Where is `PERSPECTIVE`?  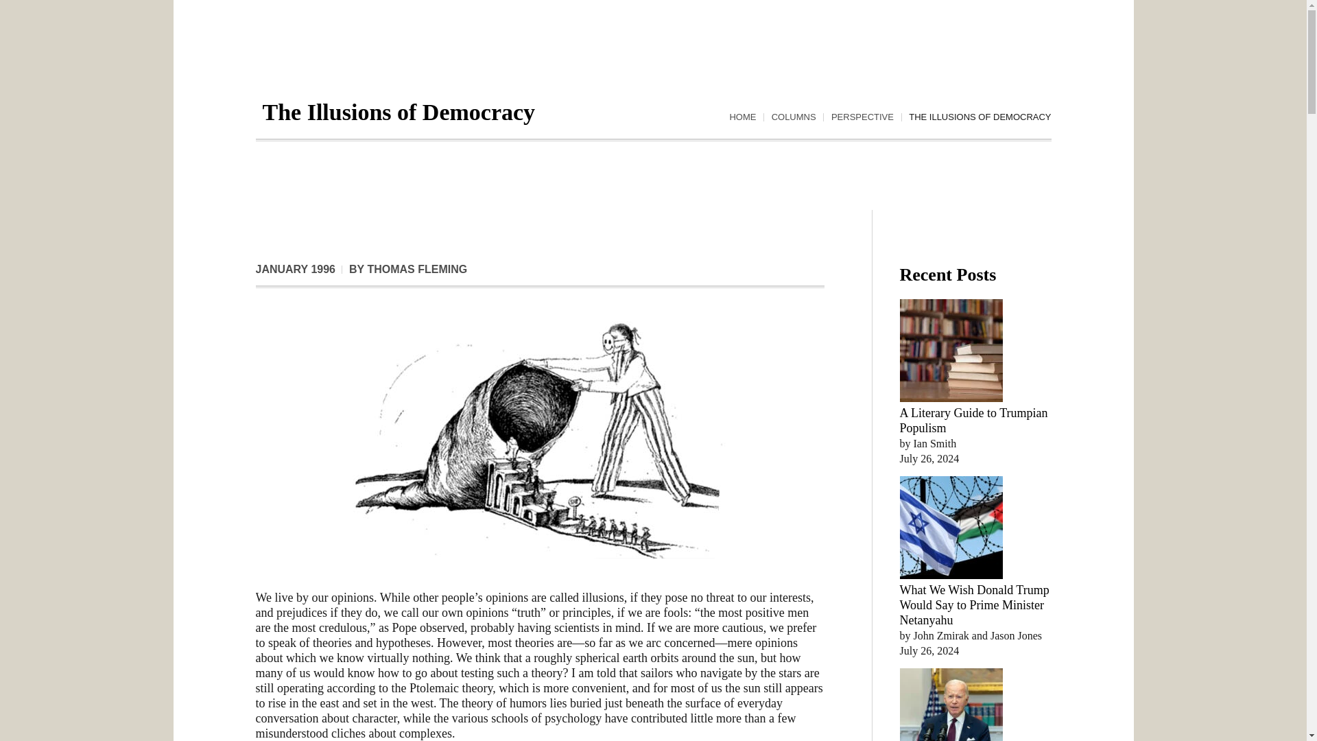 PERSPECTIVE is located at coordinates (862, 117).